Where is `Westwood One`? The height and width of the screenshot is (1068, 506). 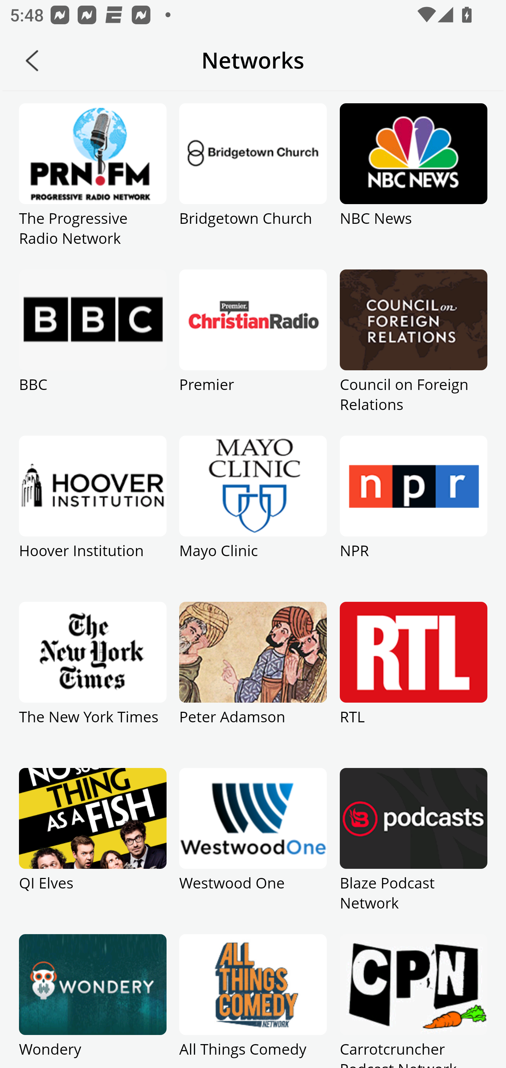 Westwood One is located at coordinates (253, 851).